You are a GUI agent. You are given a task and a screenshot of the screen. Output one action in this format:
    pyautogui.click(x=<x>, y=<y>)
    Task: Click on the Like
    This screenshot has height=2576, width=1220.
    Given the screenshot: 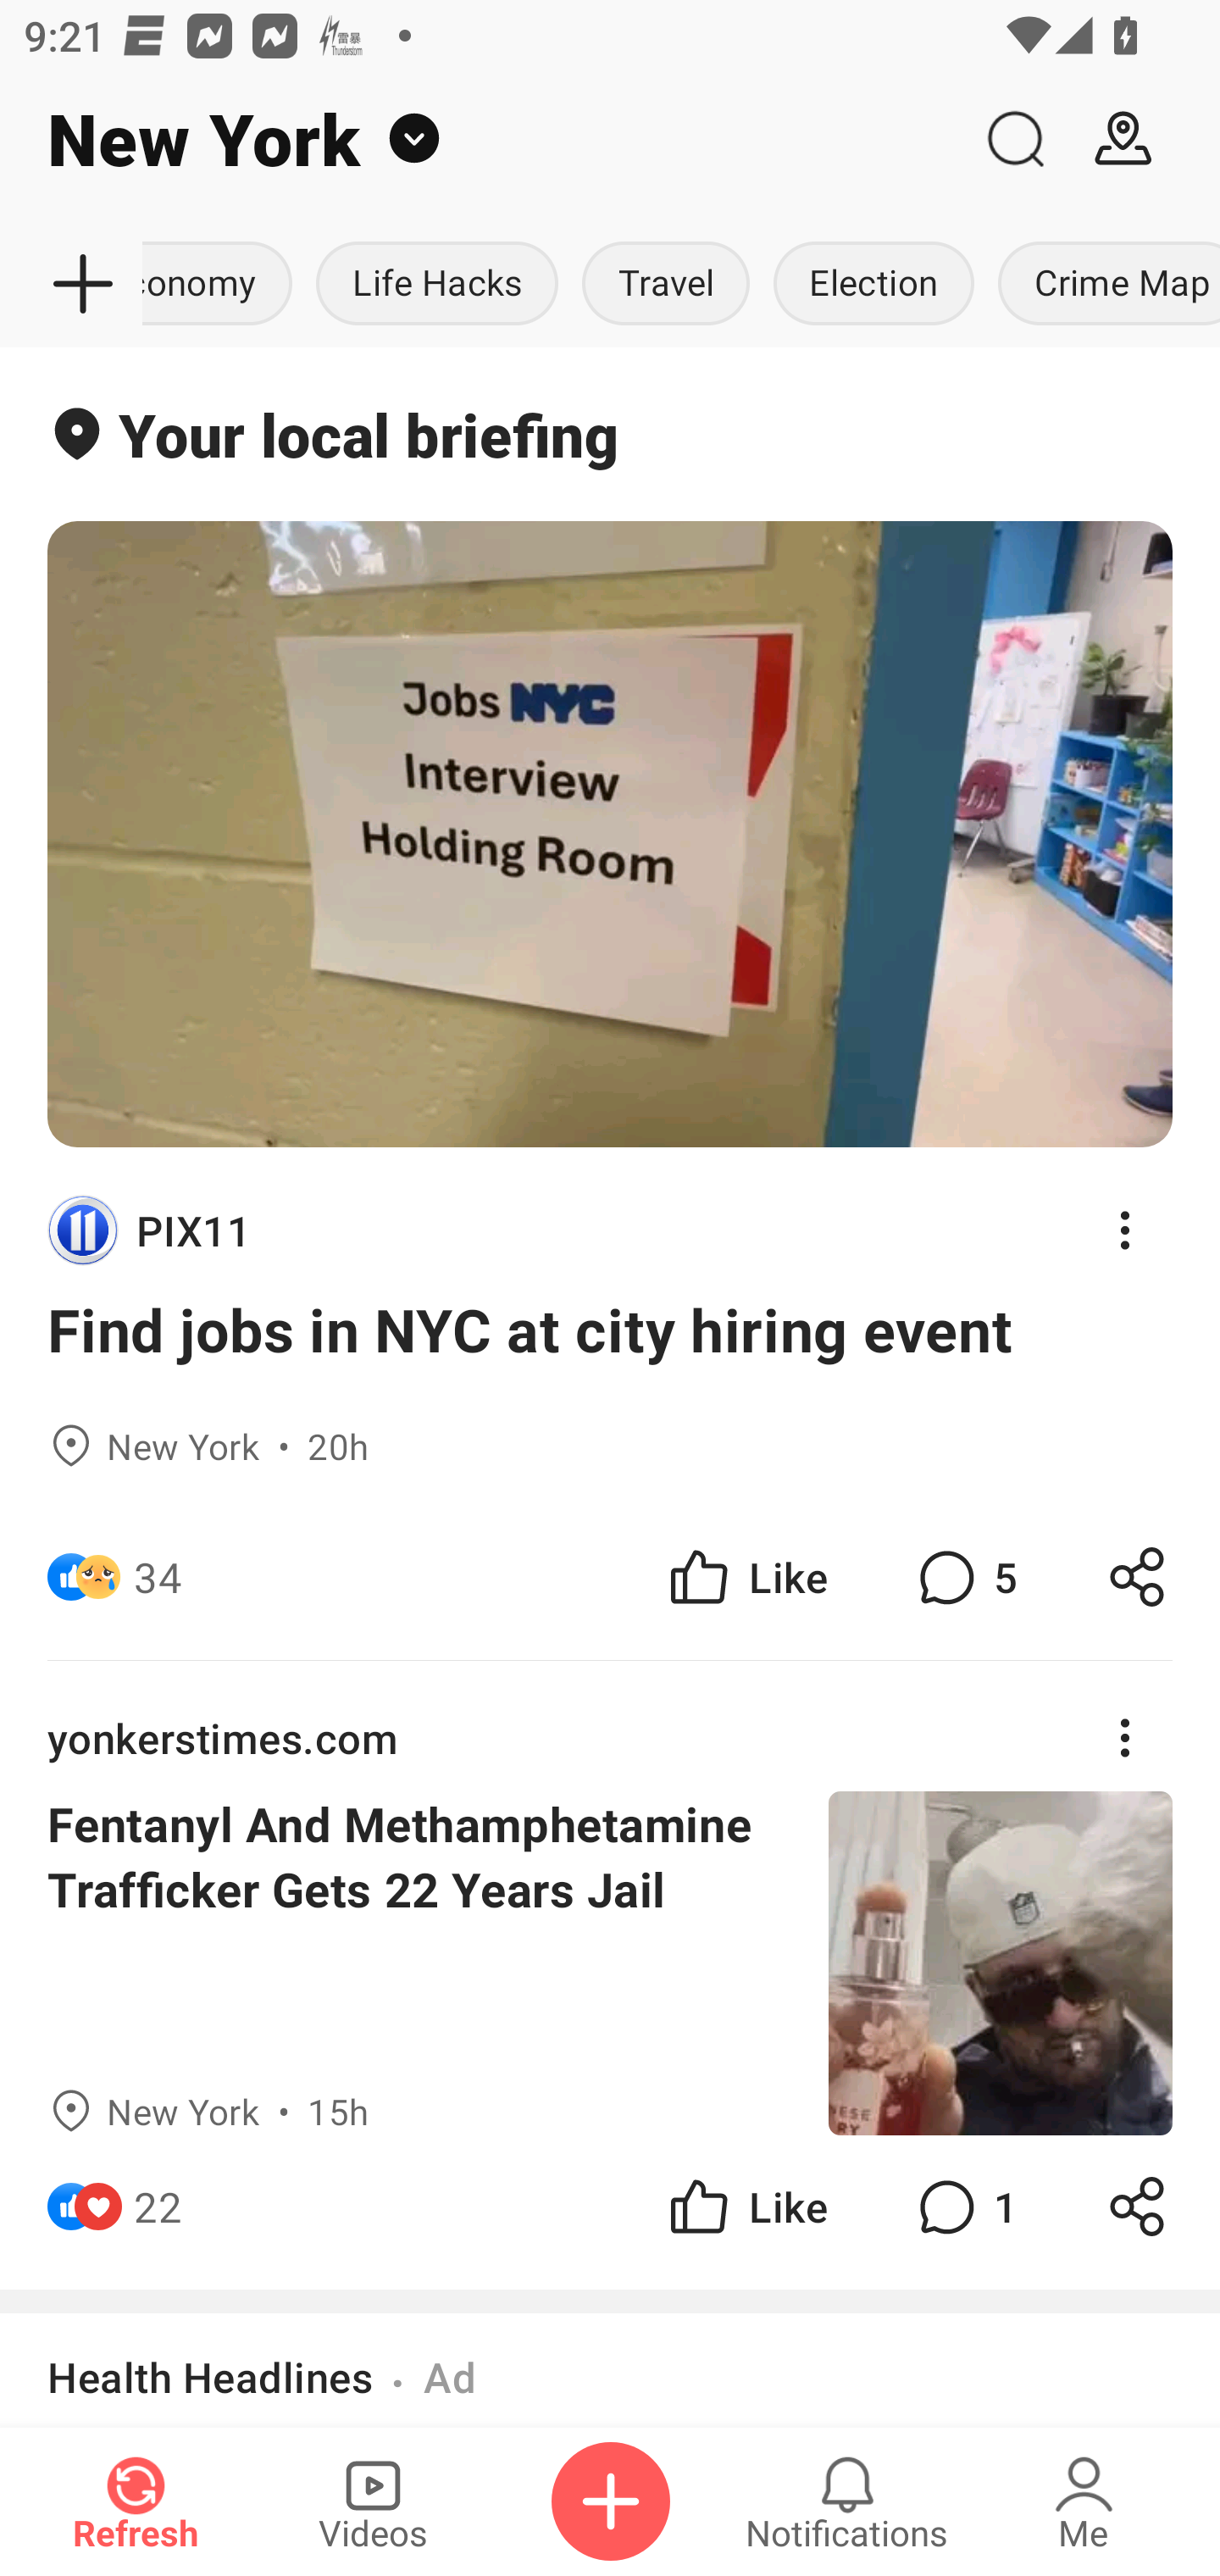 What is the action you would take?
    pyautogui.click(x=746, y=2207)
    